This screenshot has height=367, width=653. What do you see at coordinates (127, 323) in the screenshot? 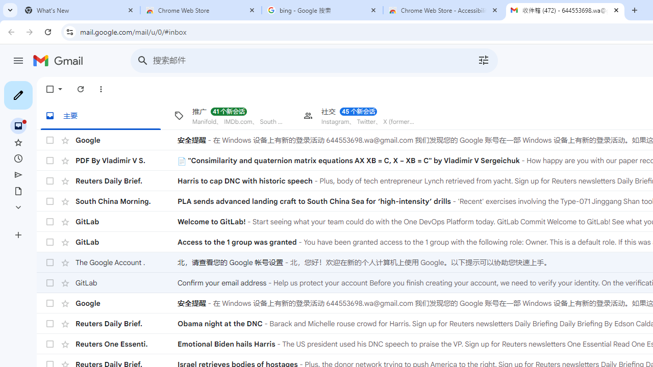
I see `Reuters Daily Brief.` at bounding box center [127, 323].